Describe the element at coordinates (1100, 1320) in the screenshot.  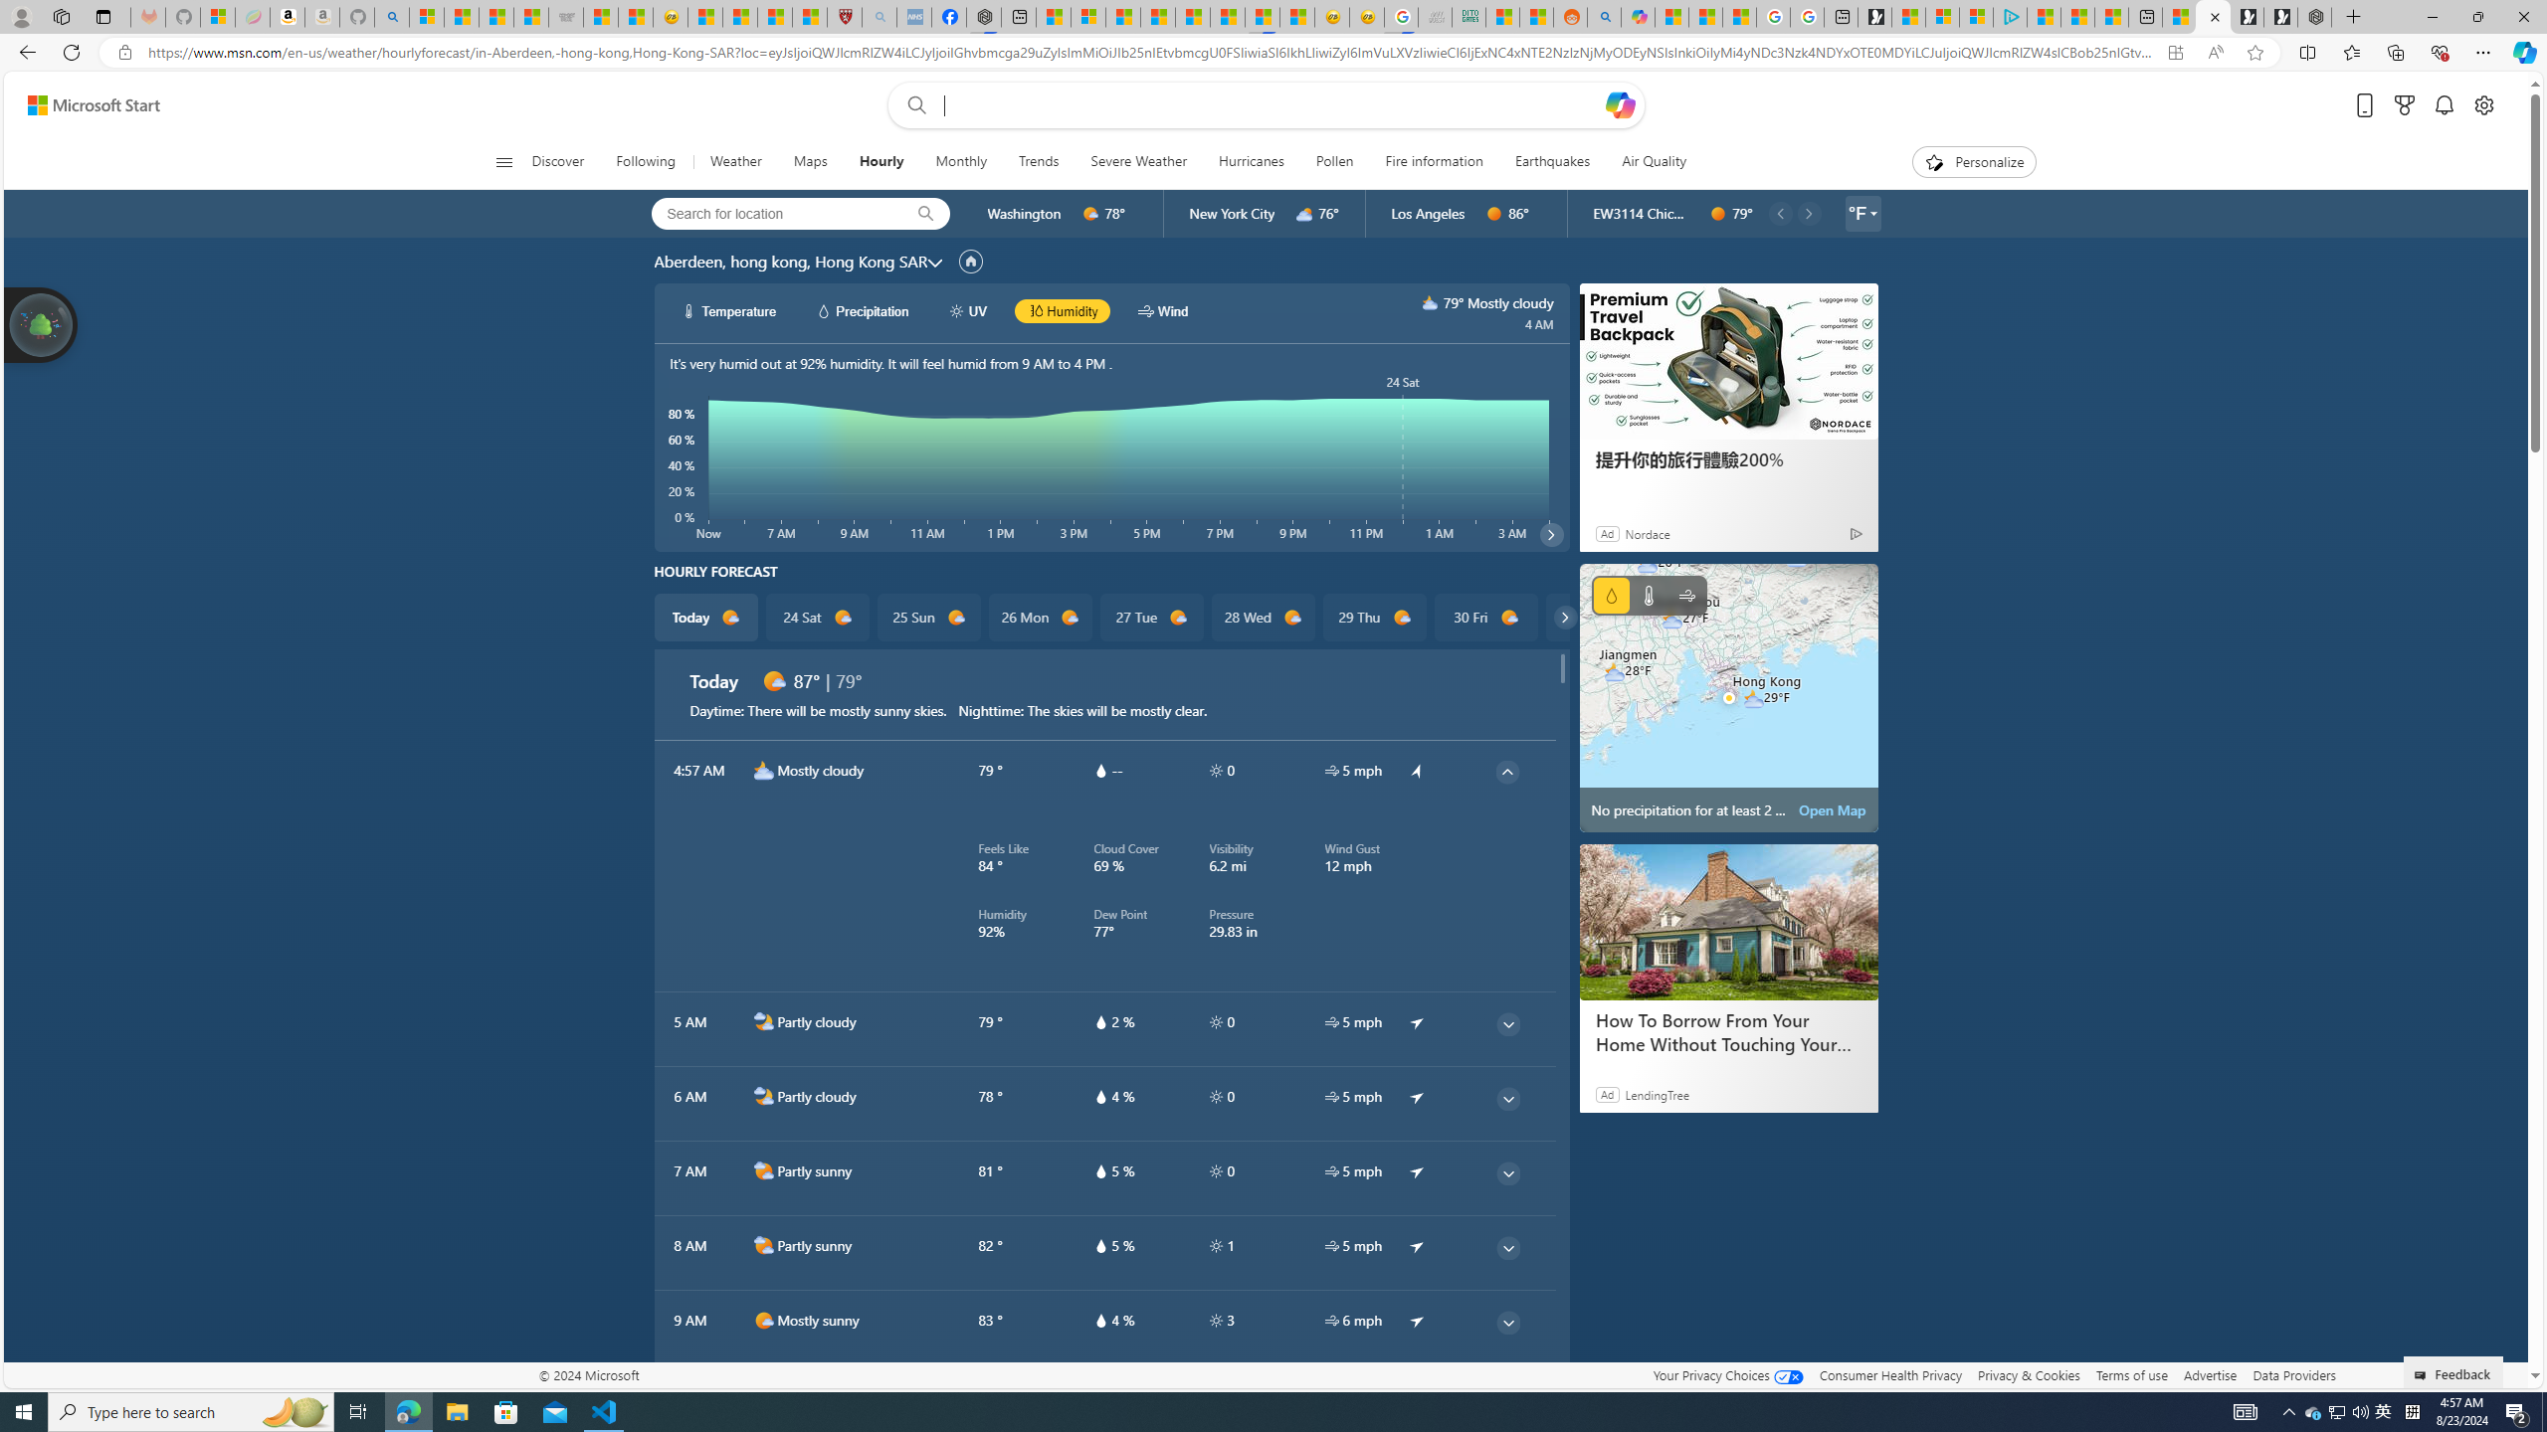
I see `hourlyTable/drop` at that location.